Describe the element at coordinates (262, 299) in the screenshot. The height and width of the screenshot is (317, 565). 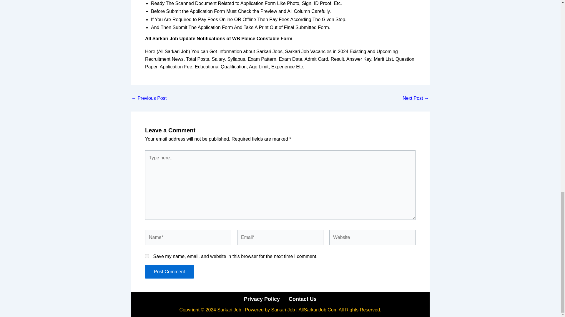
I see `Privacy Policy` at that location.